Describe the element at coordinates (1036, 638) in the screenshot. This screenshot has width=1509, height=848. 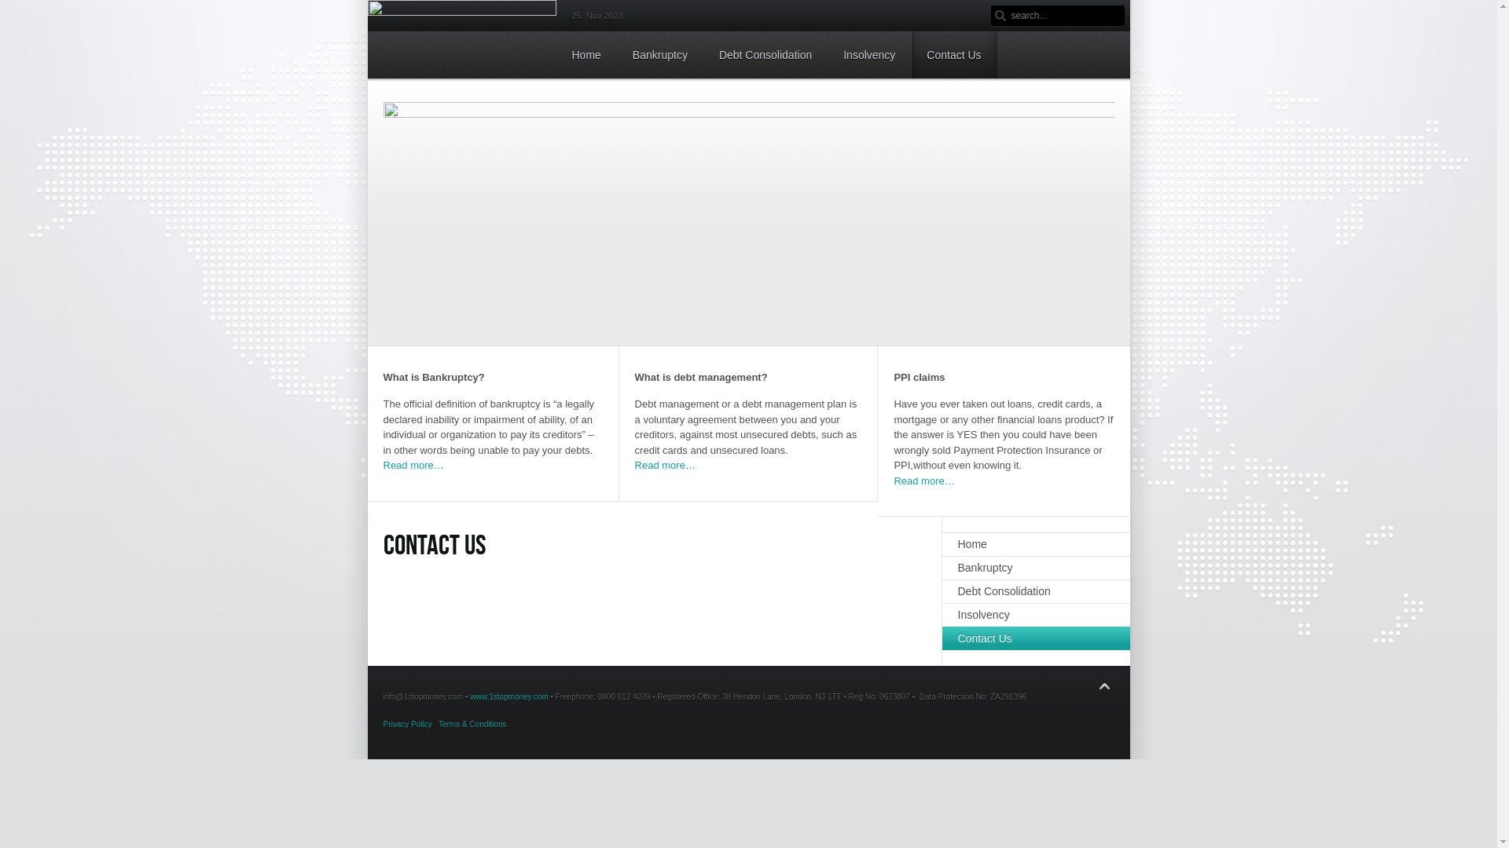
I see `Contact Us` at that location.